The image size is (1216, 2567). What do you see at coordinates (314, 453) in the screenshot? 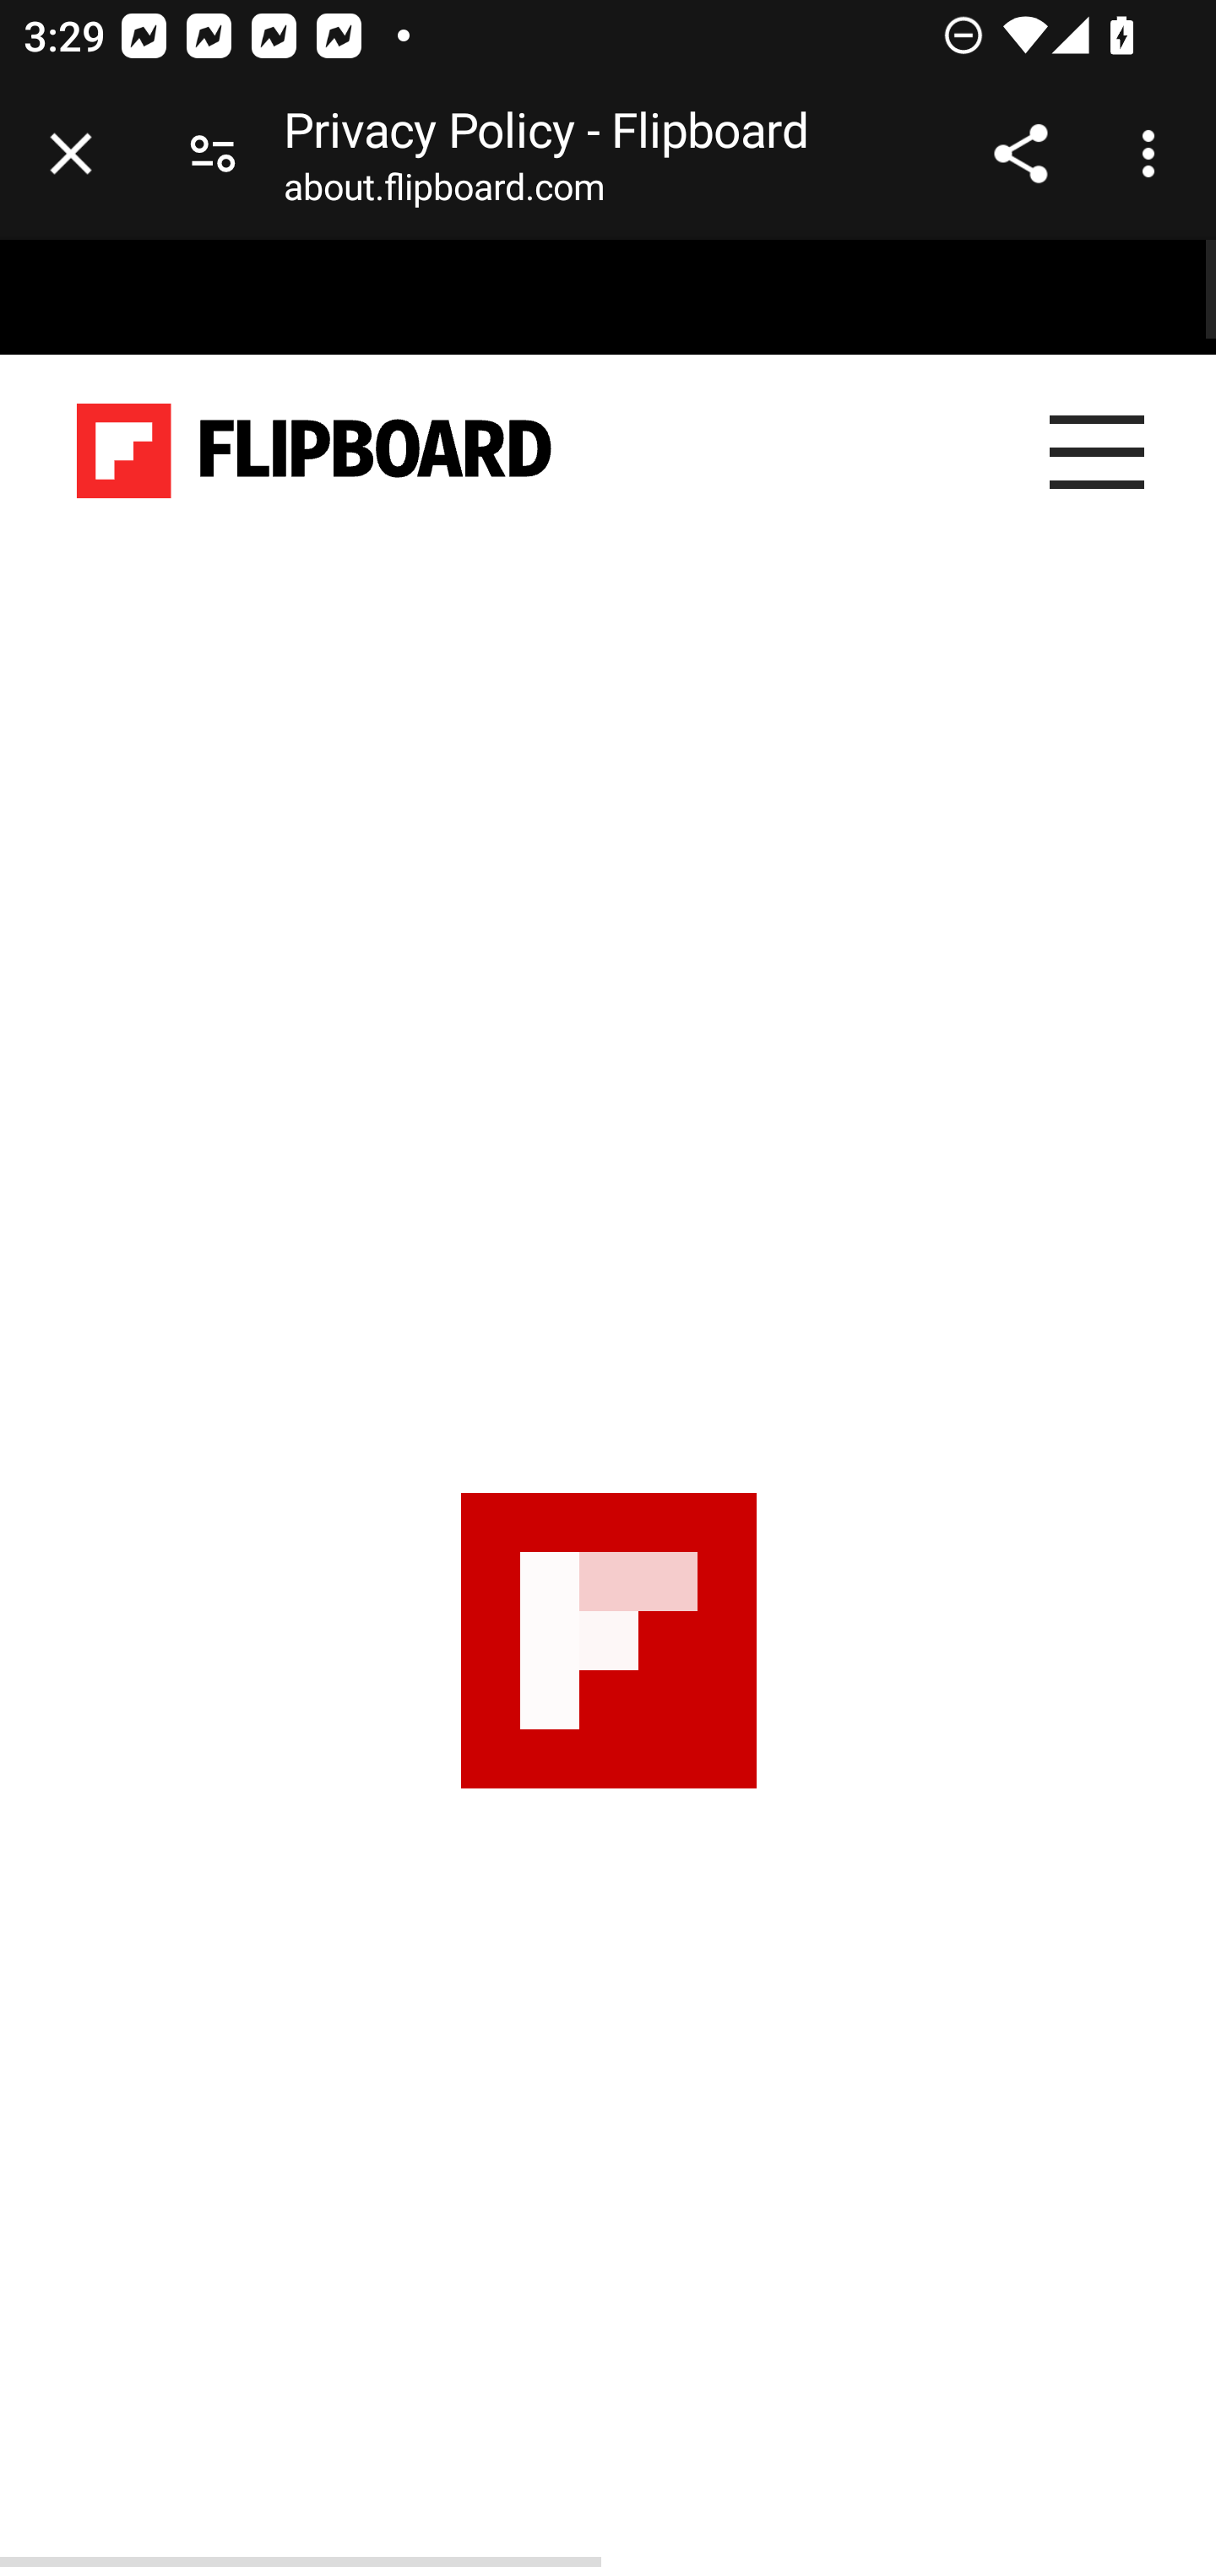
I see `Flipboard Logo` at bounding box center [314, 453].